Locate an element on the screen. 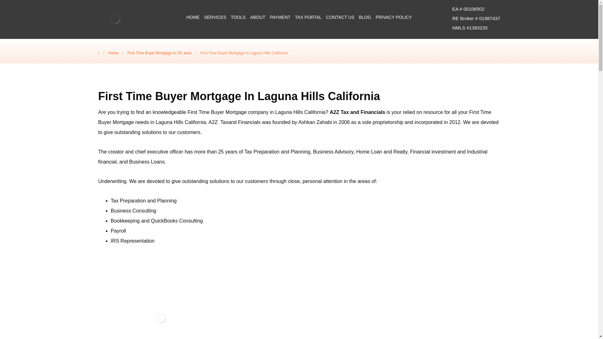  Home is located at coordinates (113, 53).